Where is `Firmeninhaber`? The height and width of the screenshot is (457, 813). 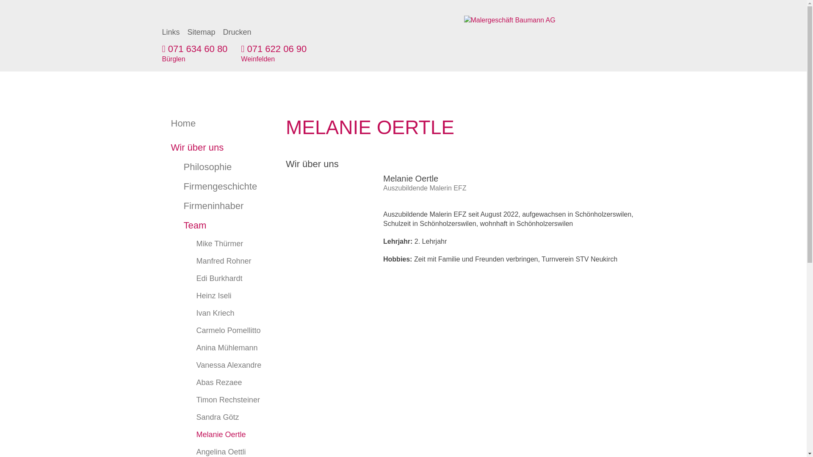 Firmeninhaber is located at coordinates (214, 206).